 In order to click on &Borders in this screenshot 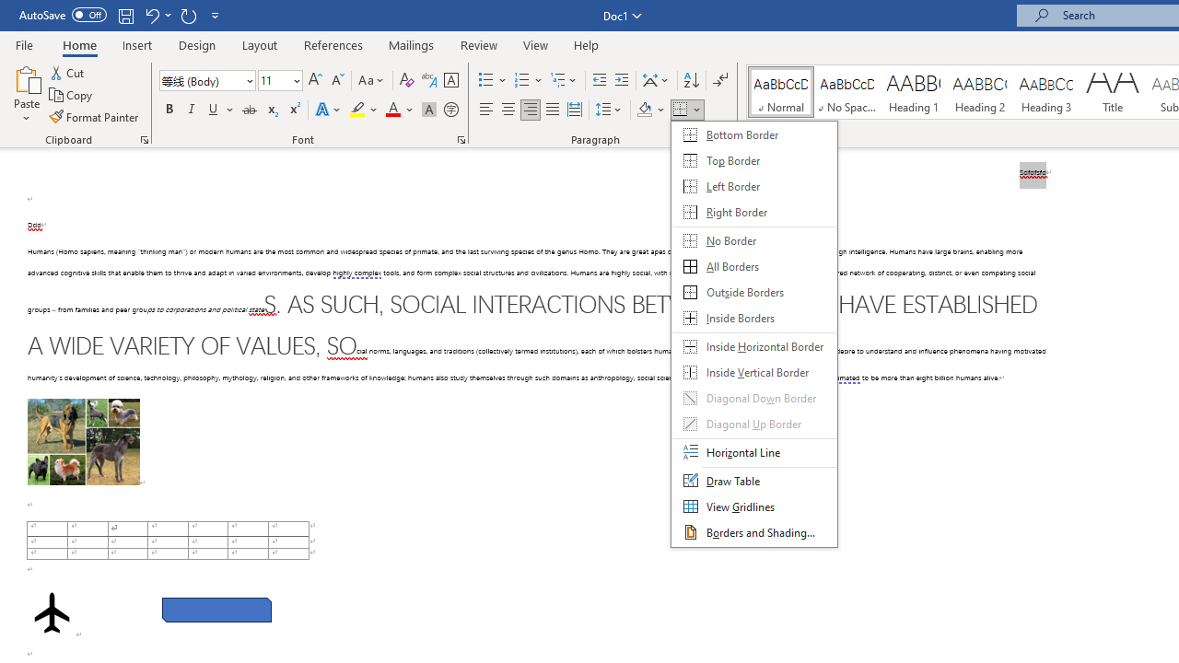, I will do `click(754, 333)`.